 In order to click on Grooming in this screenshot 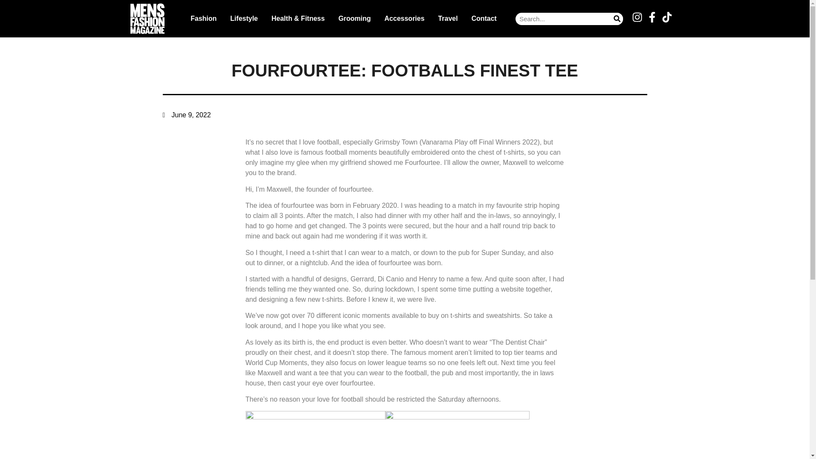, I will do `click(354, 19)`.